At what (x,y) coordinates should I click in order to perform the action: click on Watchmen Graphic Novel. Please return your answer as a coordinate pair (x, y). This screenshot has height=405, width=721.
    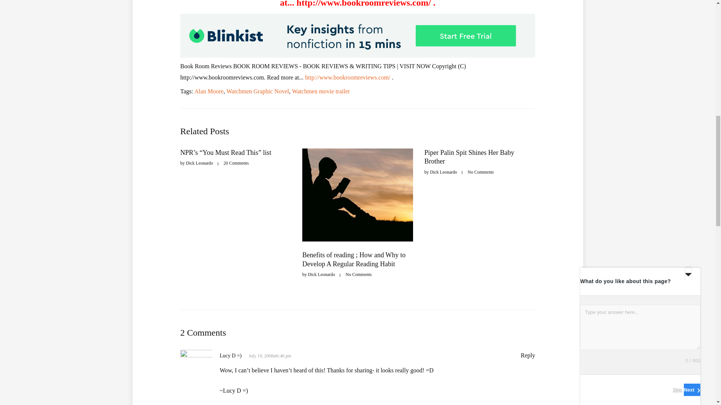
    Looking at the image, I should click on (258, 91).